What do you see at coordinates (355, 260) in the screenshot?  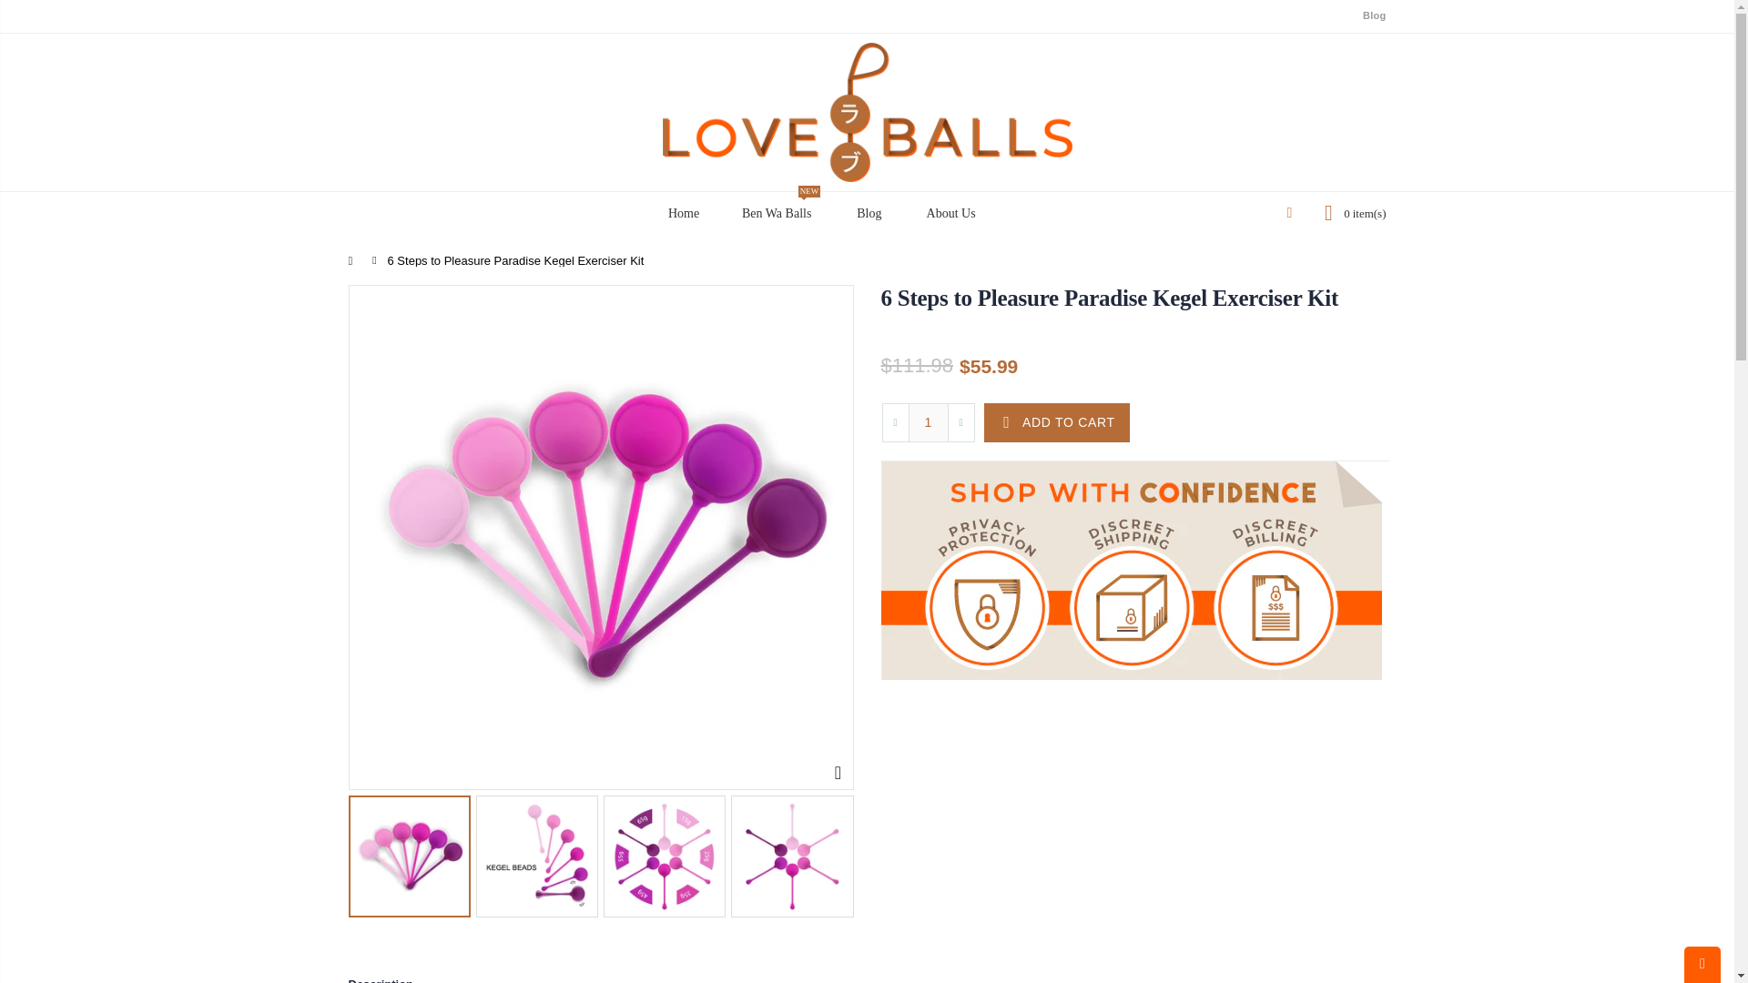 I see `Back to the frontpage` at bounding box center [355, 260].